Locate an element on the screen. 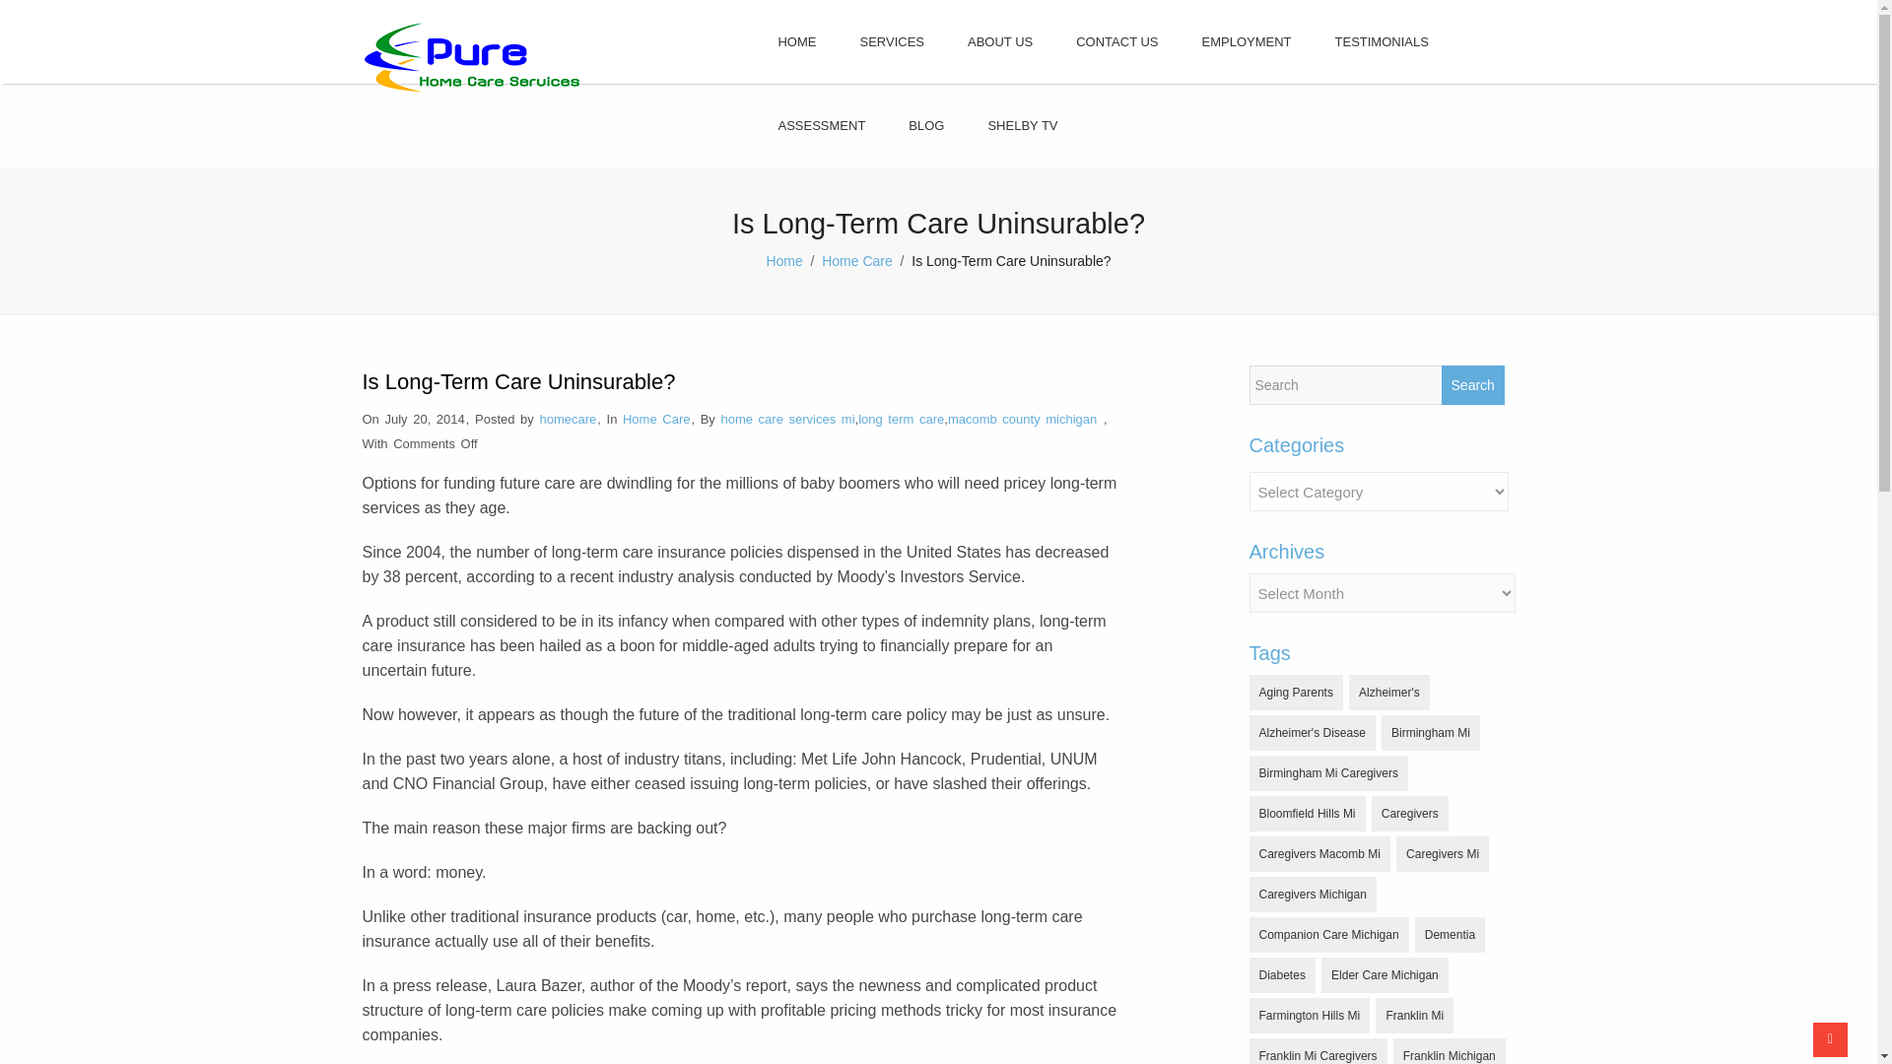  Home Care is located at coordinates (656, 419).